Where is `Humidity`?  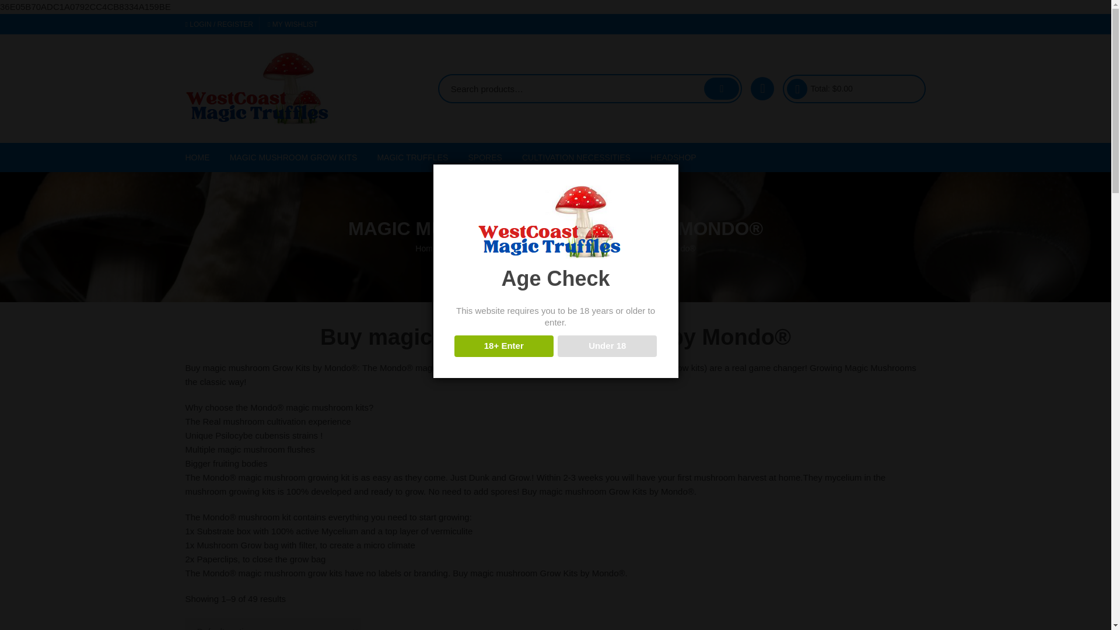
Humidity is located at coordinates (586, 297).